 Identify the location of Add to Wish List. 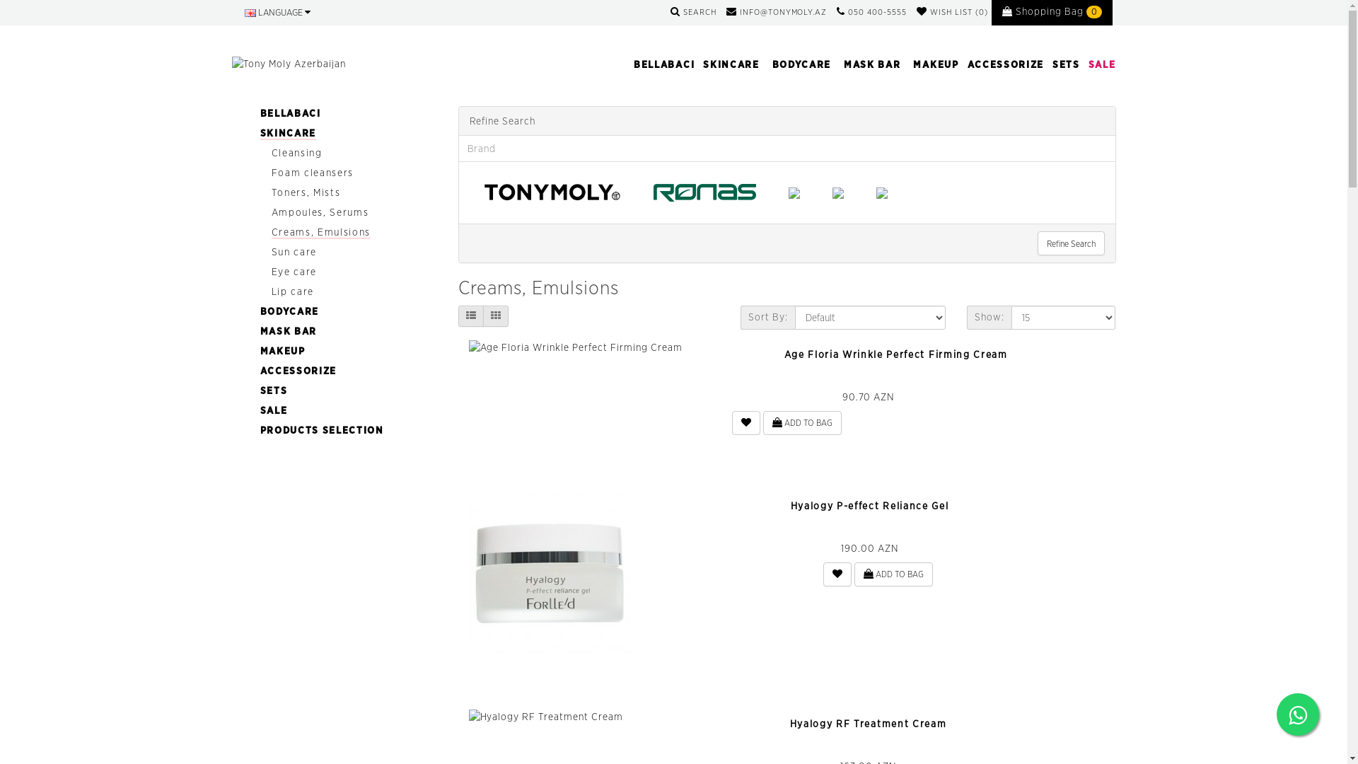
(746, 423).